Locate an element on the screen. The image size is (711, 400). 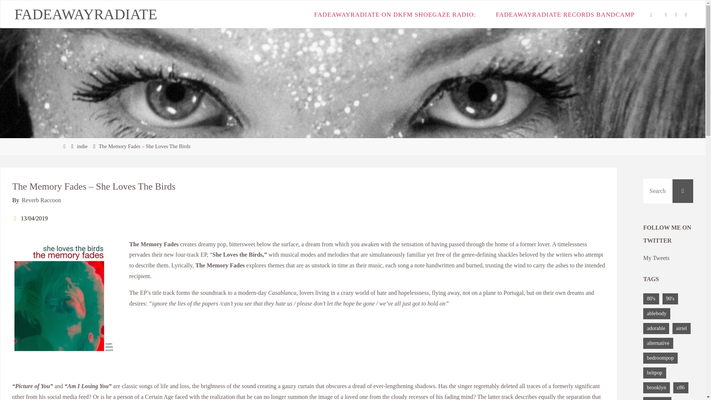
Date is located at coordinates (16, 219).